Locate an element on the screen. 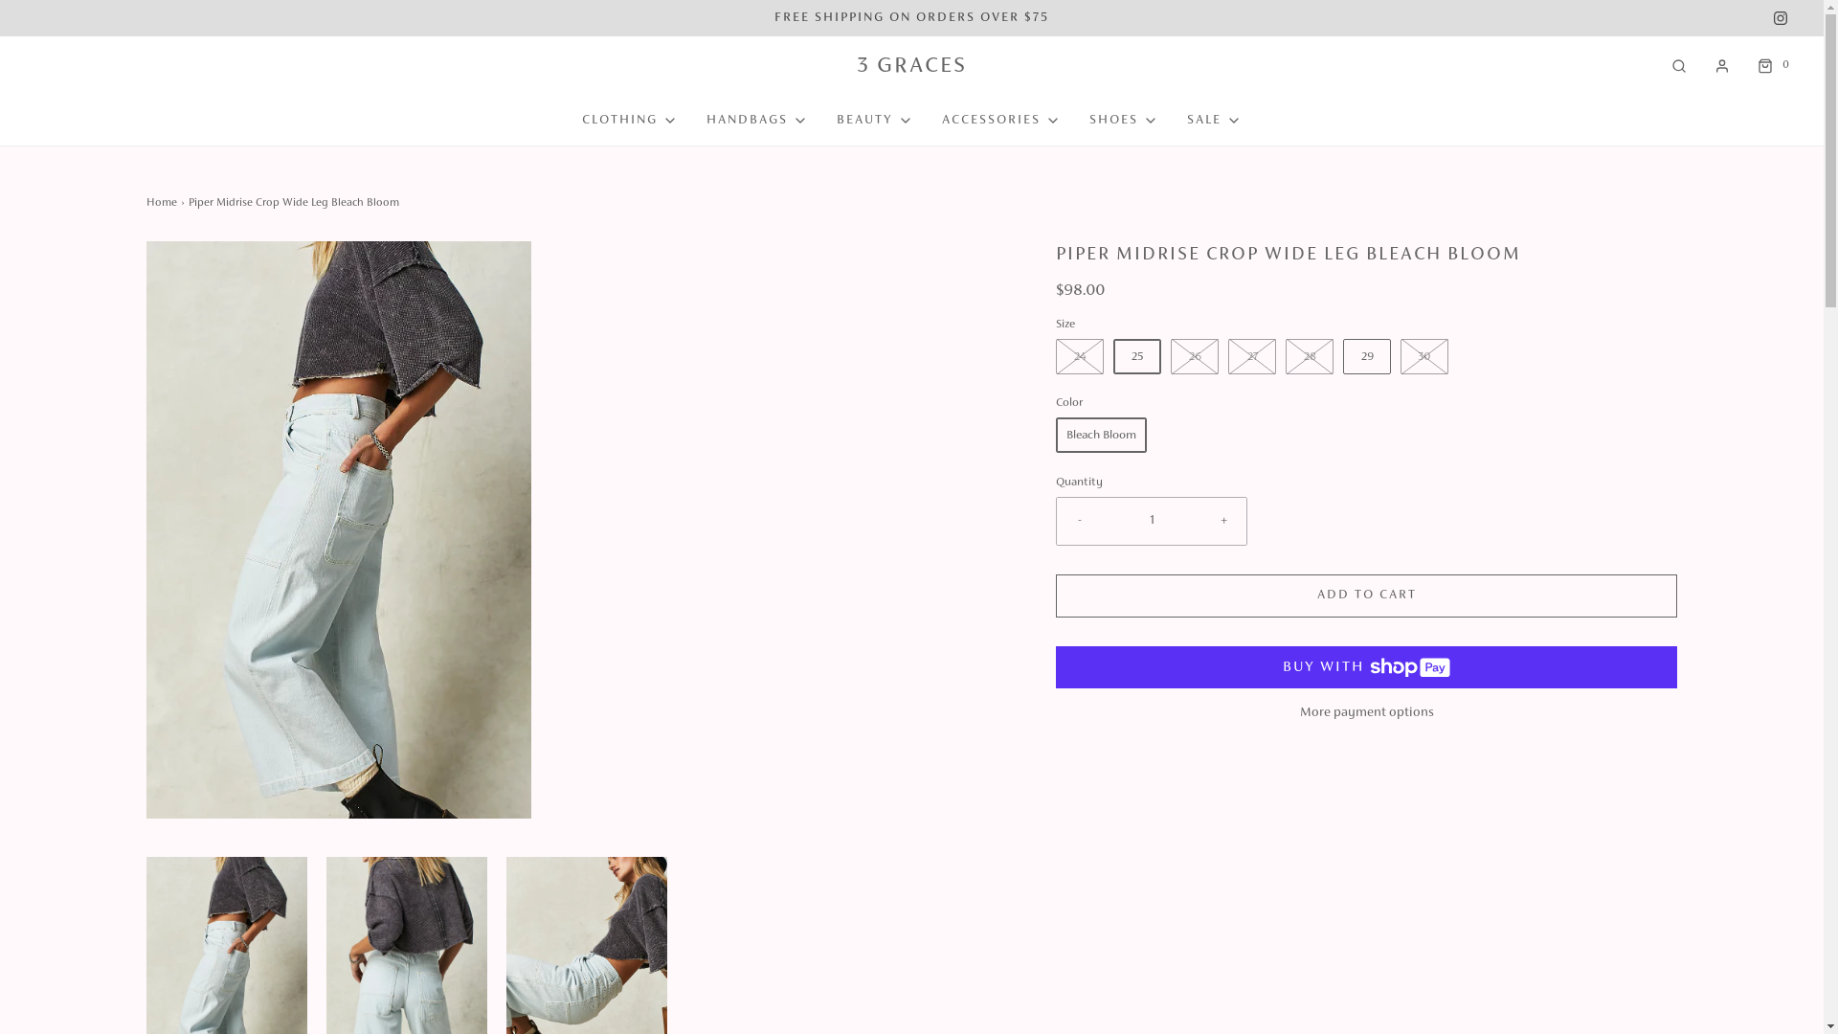 The width and height of the screenshot is (1838, 1034). SALE is located at coordinates (1214, 121).